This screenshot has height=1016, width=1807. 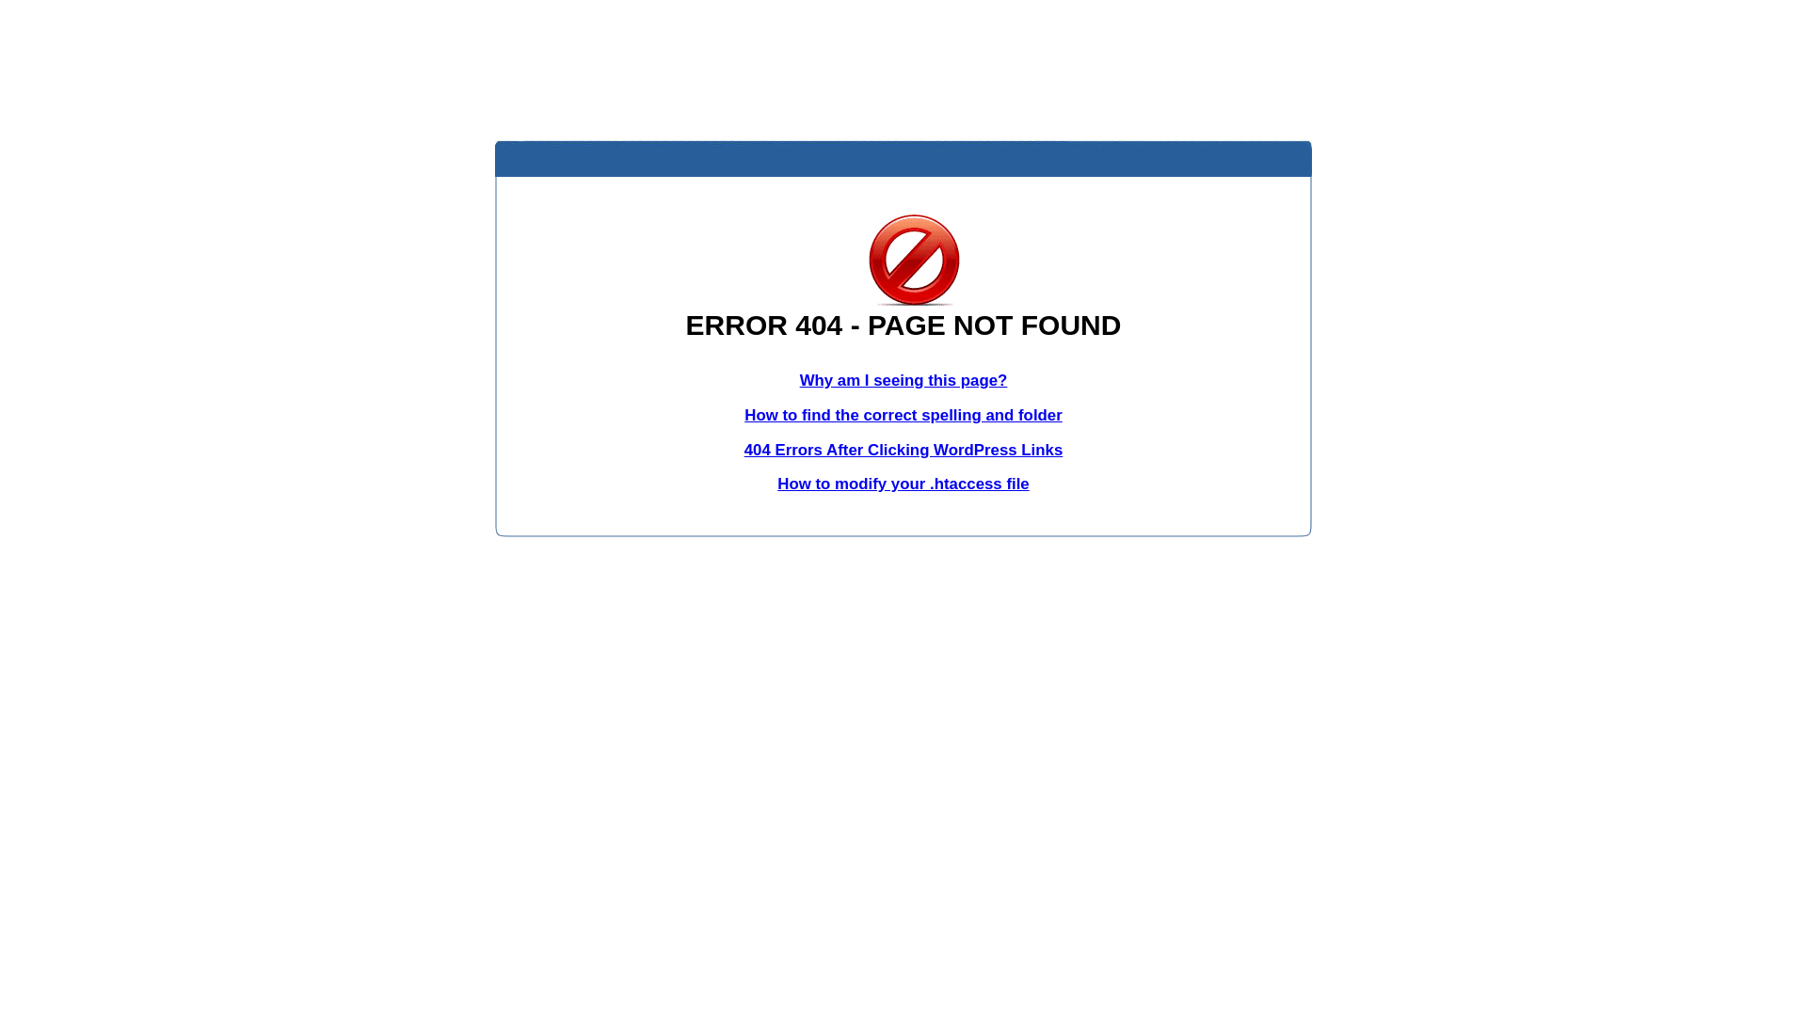 I want to click on How to modify your .htaccess file, so click(x=903, y=484).